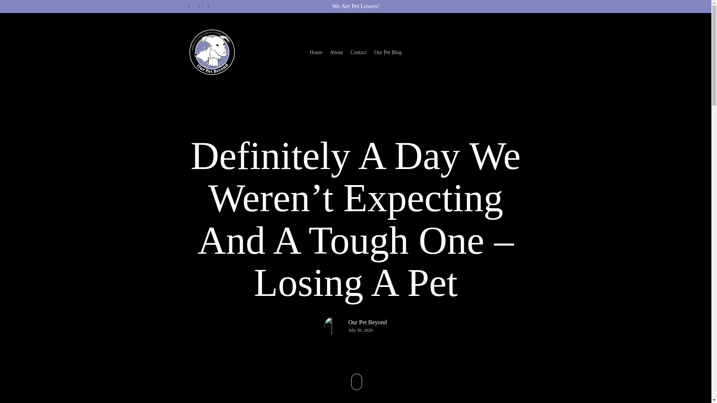 This screenshot has width=717, height=403. Describe the element at coordinates (316, 52) in the screenshot. I see `Home` at that location.